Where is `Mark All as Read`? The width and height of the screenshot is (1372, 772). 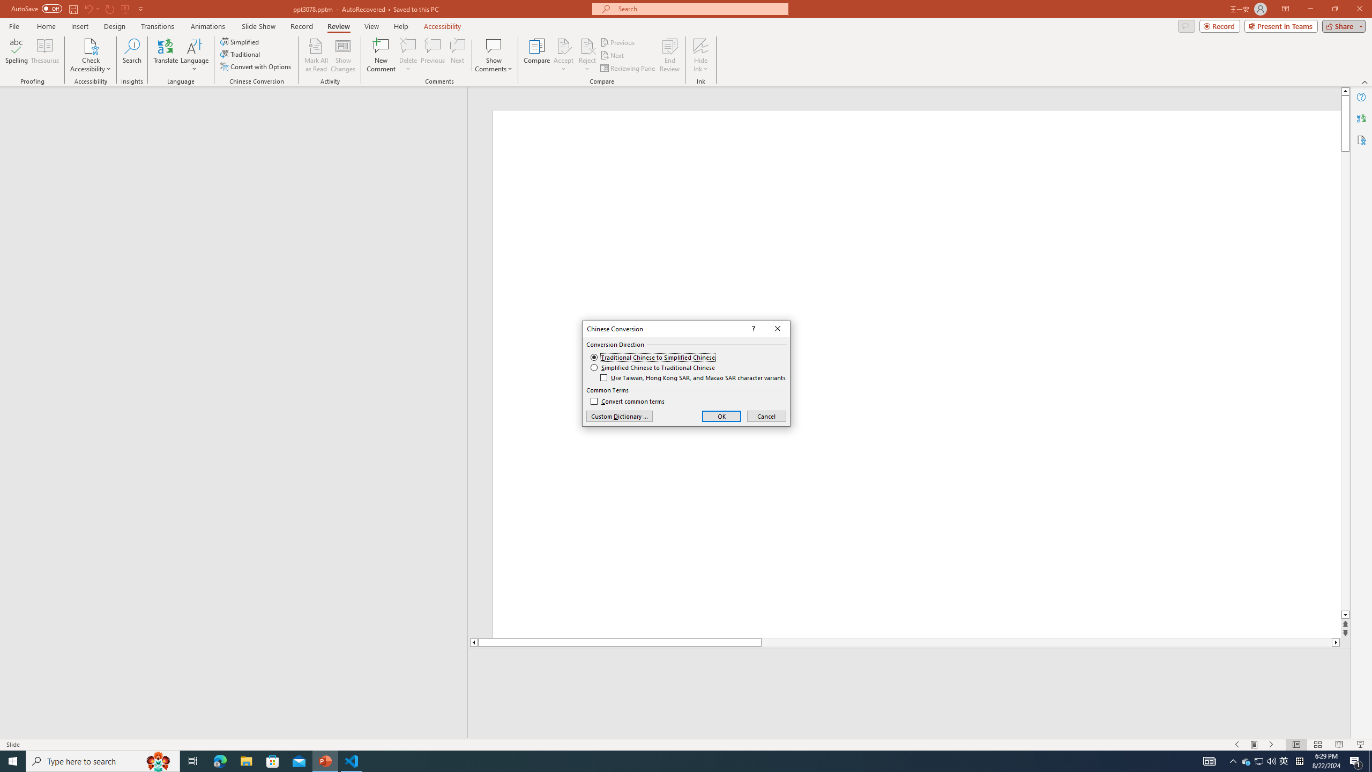 Mark All as Read is located at coordinates (316, 55).